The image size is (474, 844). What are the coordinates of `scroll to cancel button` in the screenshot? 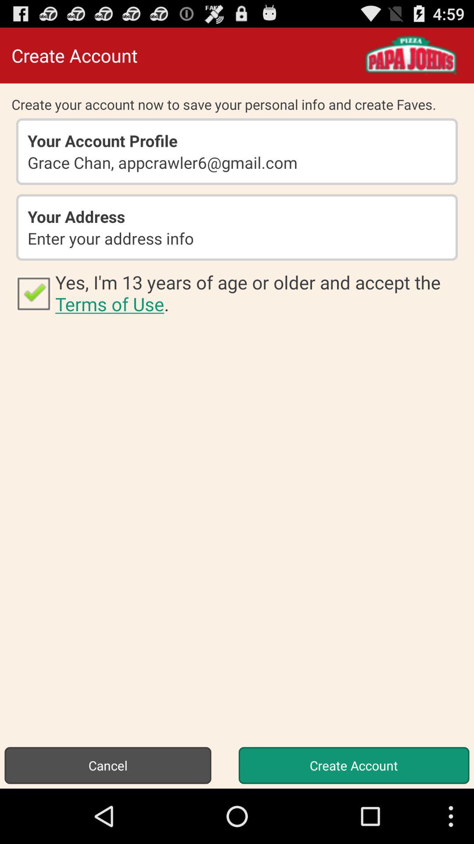 It's located at (108, 765).